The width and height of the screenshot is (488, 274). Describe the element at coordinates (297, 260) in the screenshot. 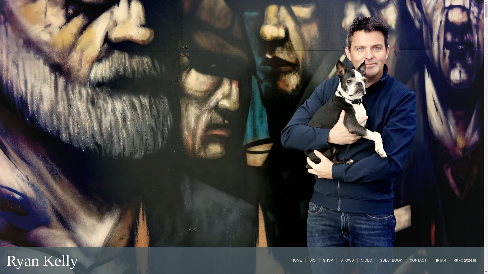

I see `HOME` at that location.